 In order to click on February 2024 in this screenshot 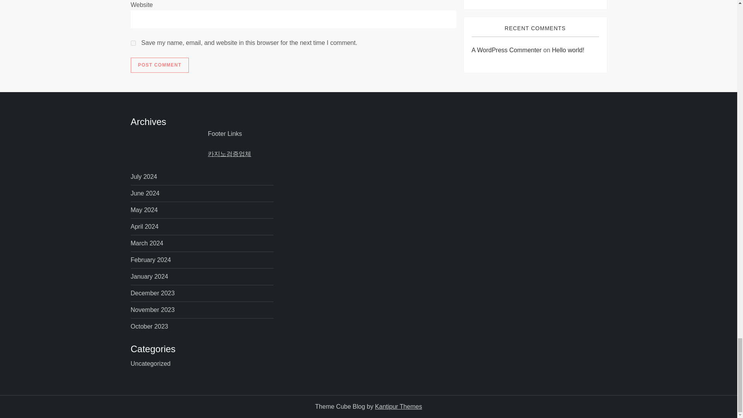, I will do `click(151, 260)`.